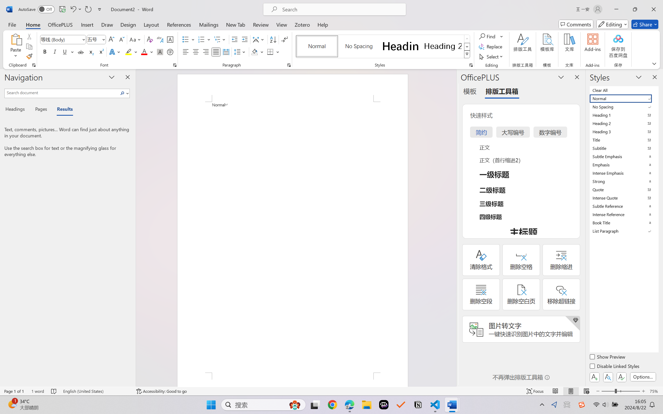  What do you see at coordinates (62, 110) in the screenshot?
I see `Results` at bounding box center [62, 110].